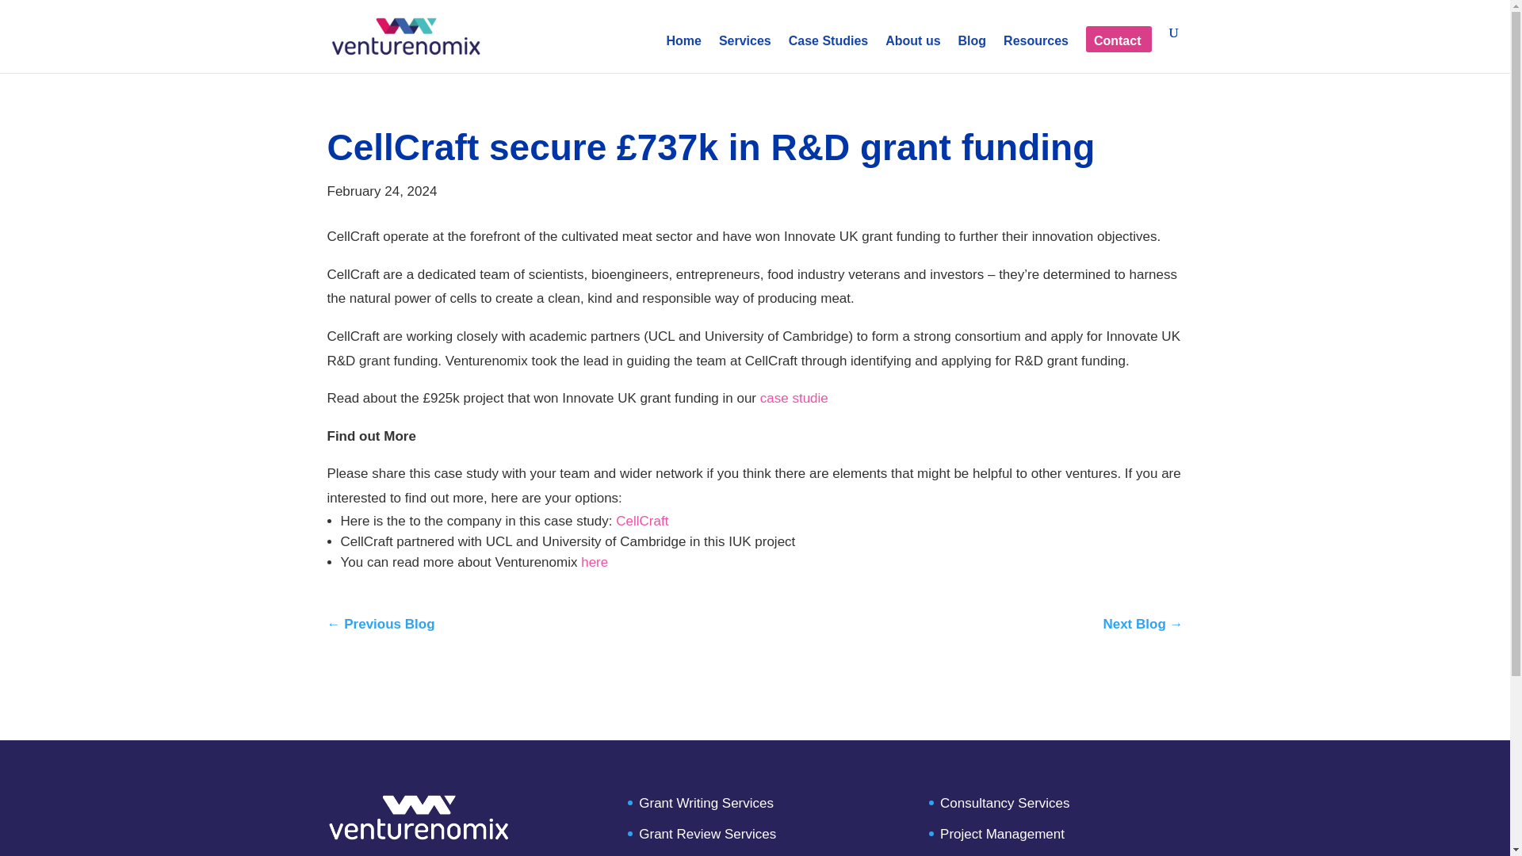 The image size is (1522, 856). Describe the element at coordinates (707, 834) in the screenshot. I see `Grant Review Services` at that location.